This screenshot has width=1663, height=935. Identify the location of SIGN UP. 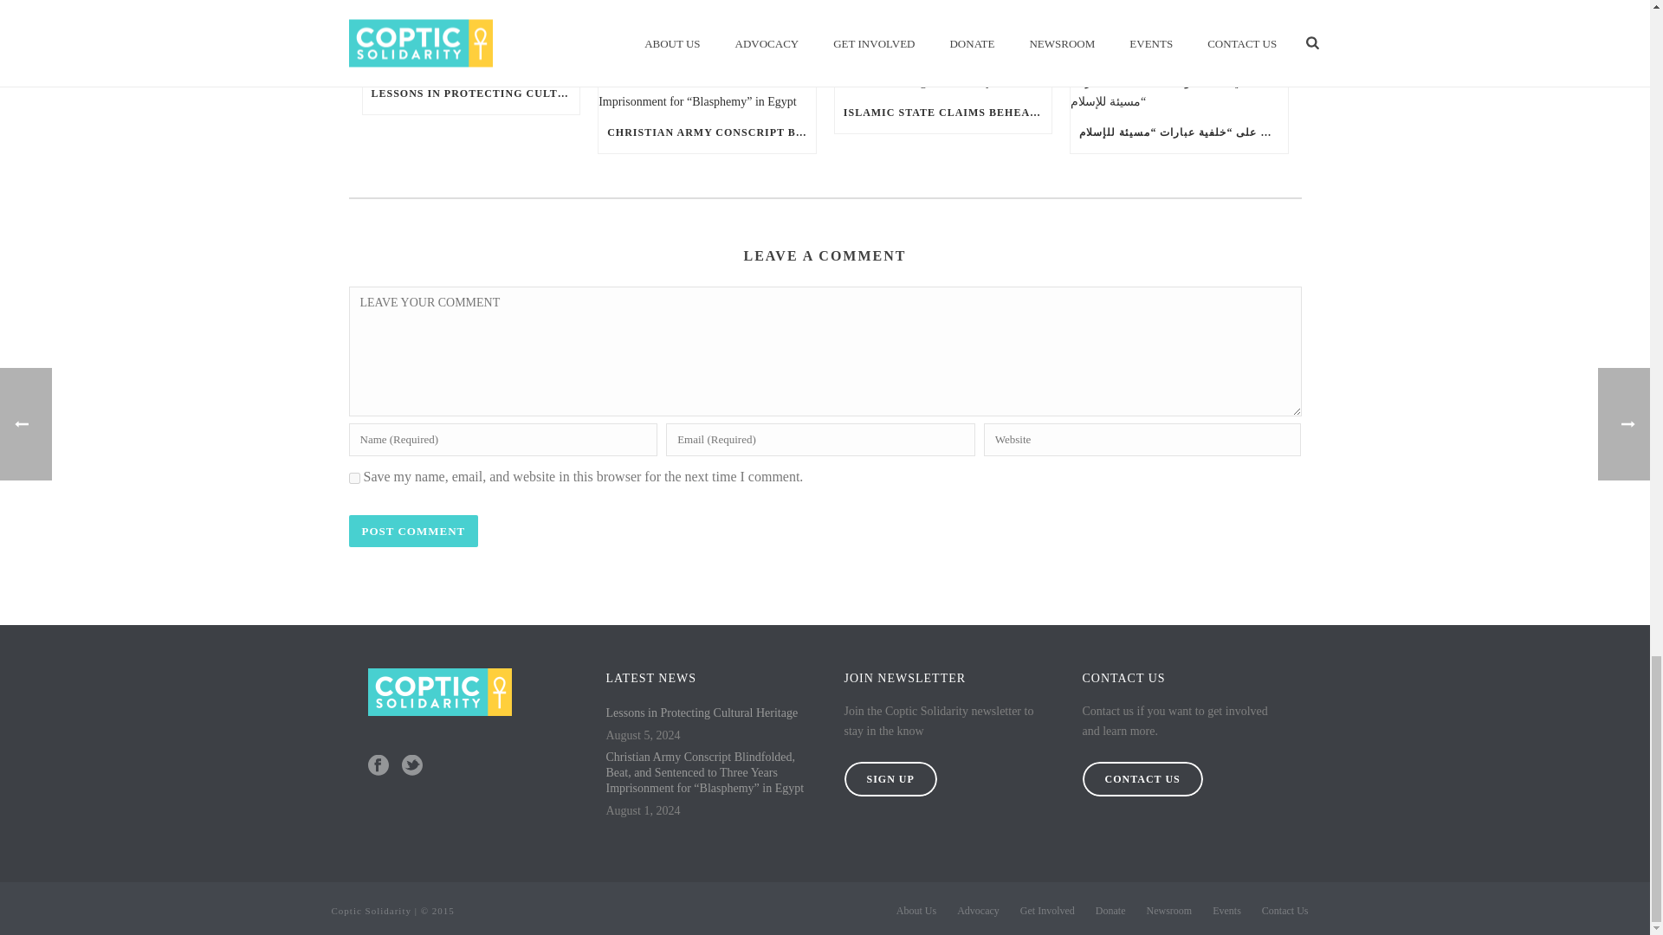
(889, 779).